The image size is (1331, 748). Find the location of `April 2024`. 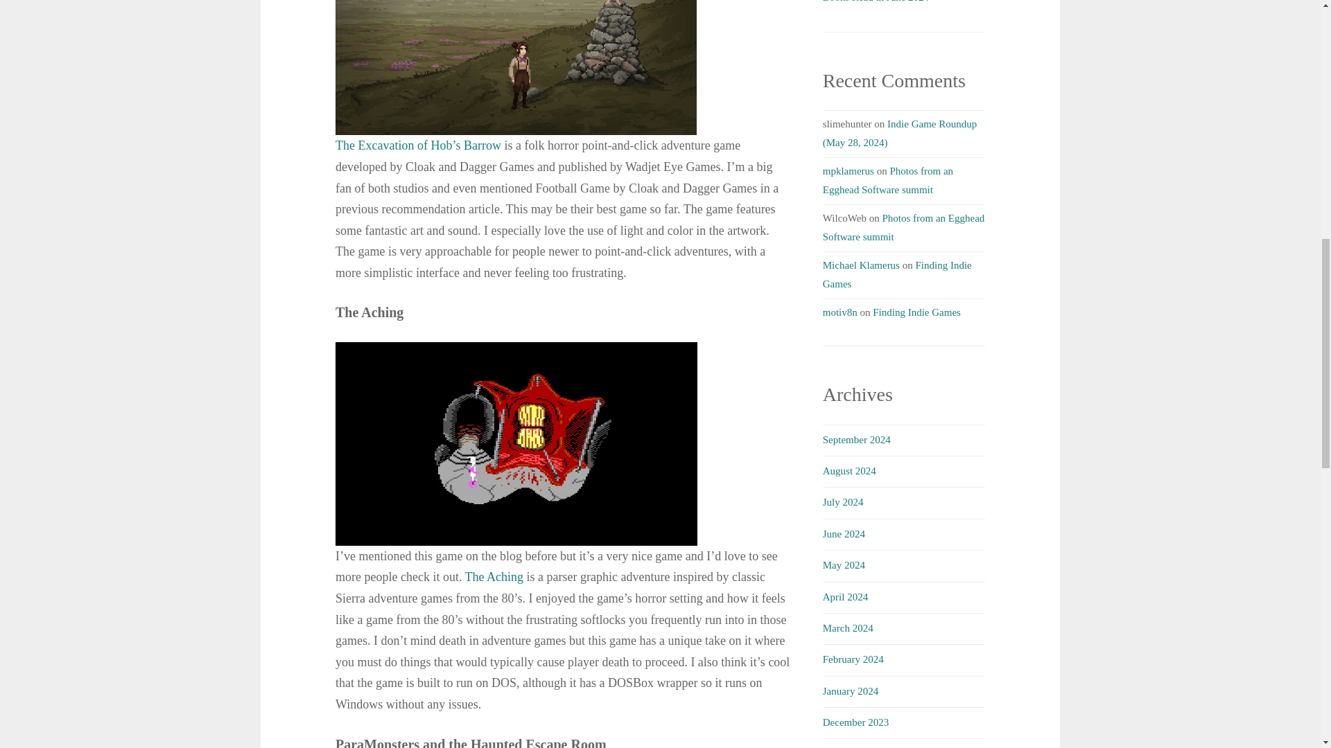

April 2024 is located at coordinates (844, 597).